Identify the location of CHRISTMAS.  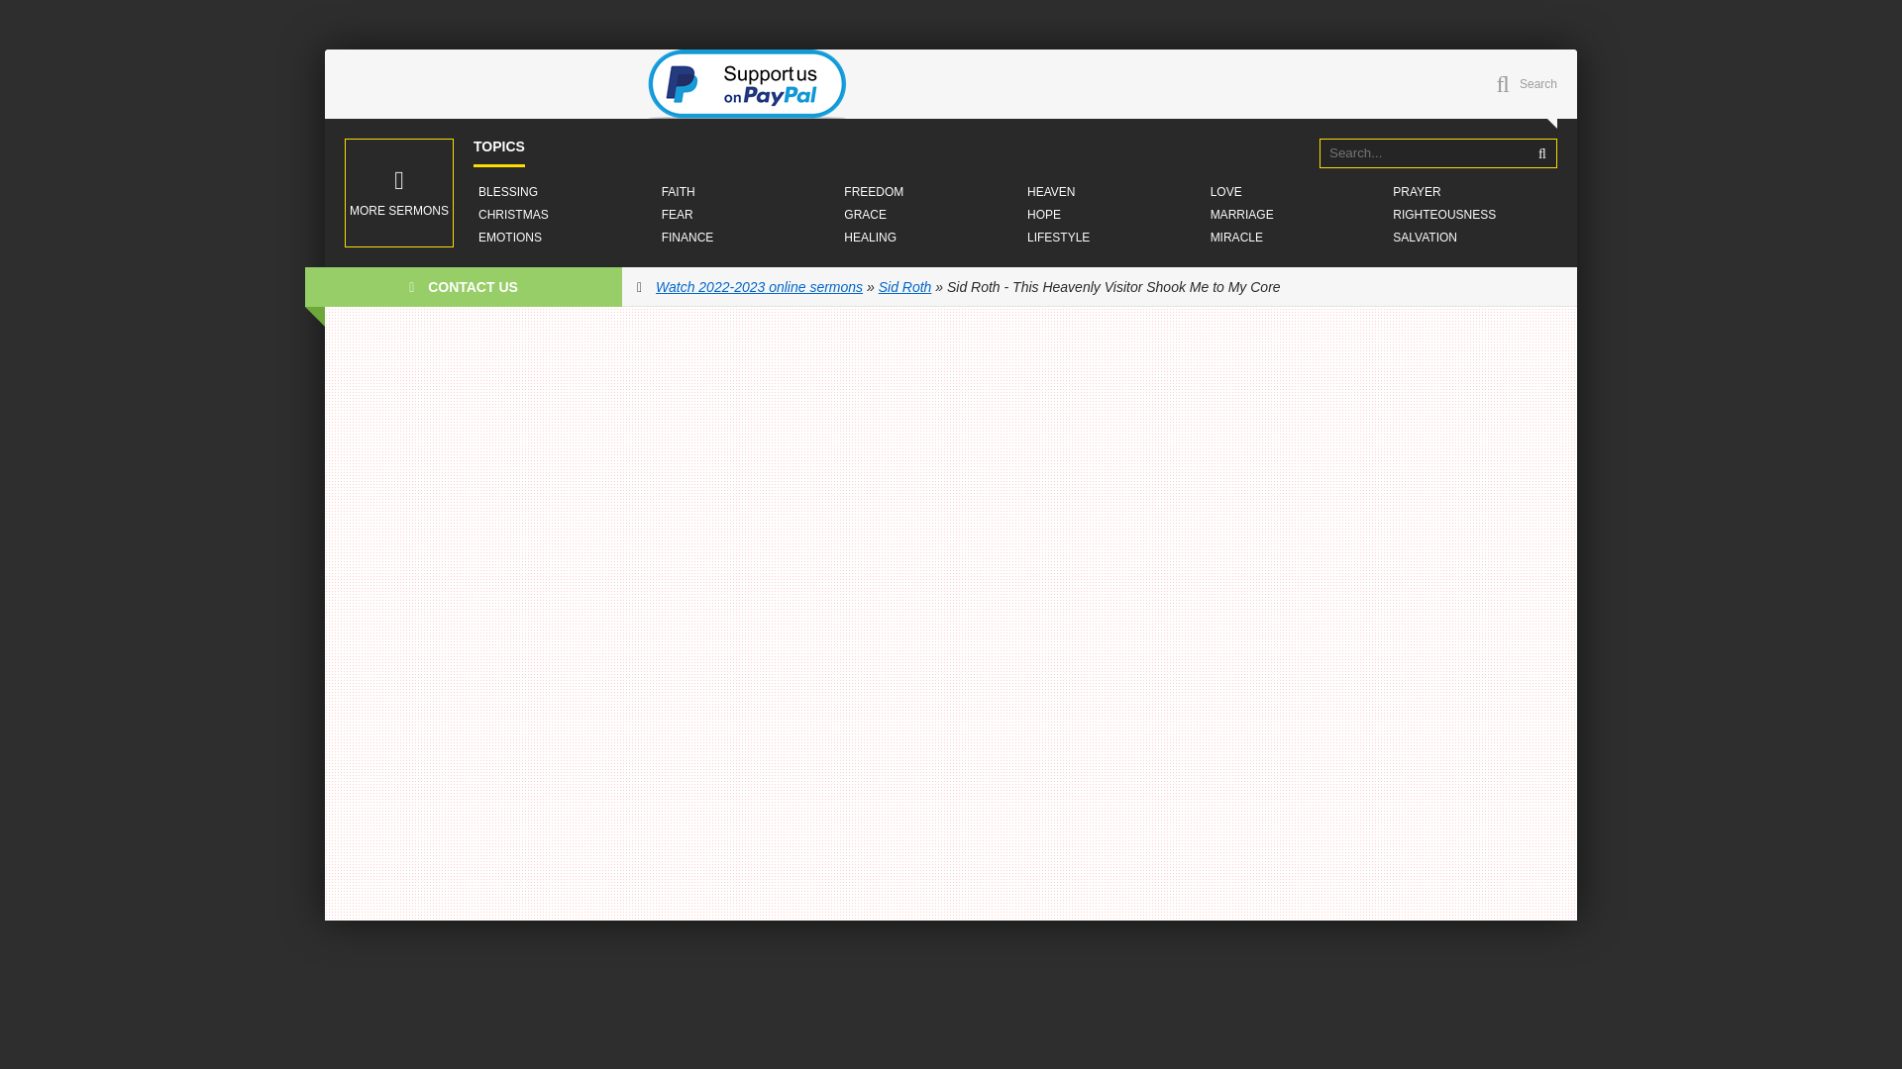
(513, 214).